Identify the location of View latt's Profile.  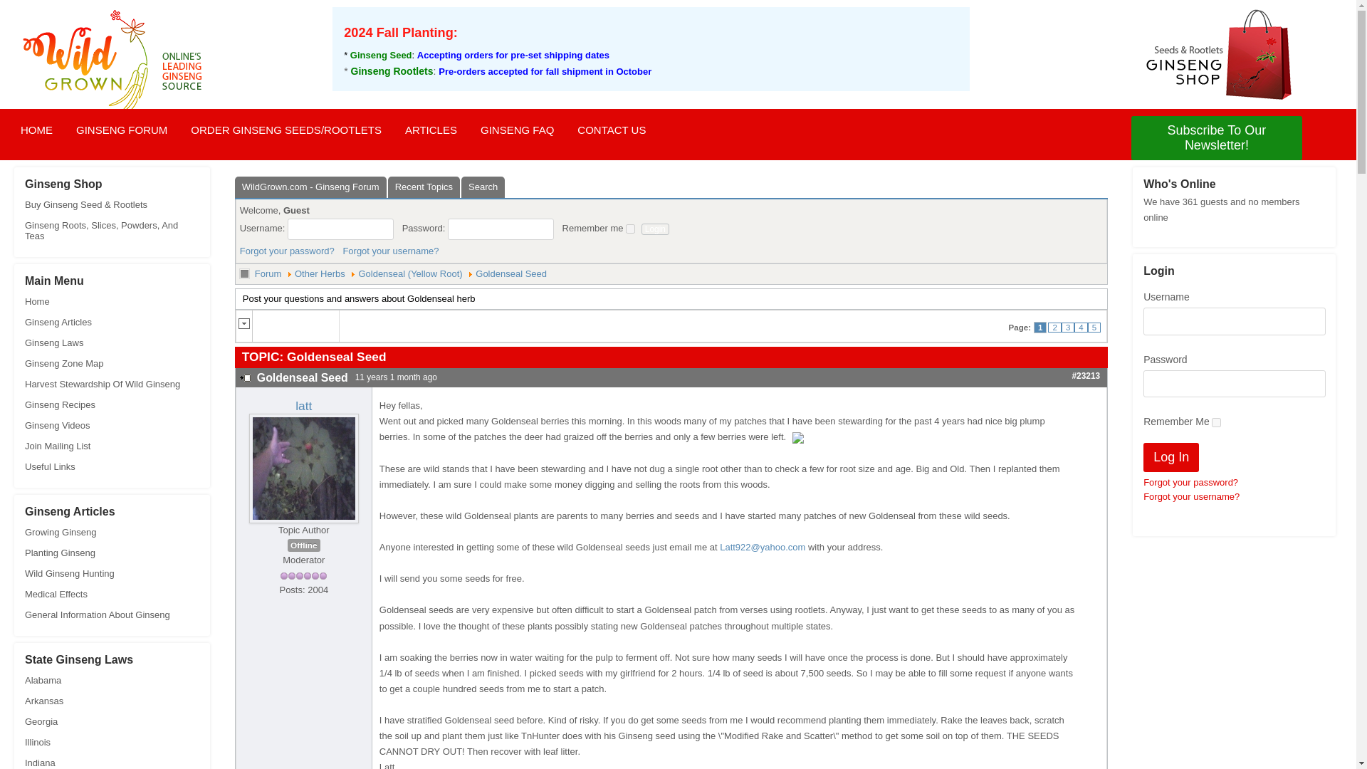
(303, 406).